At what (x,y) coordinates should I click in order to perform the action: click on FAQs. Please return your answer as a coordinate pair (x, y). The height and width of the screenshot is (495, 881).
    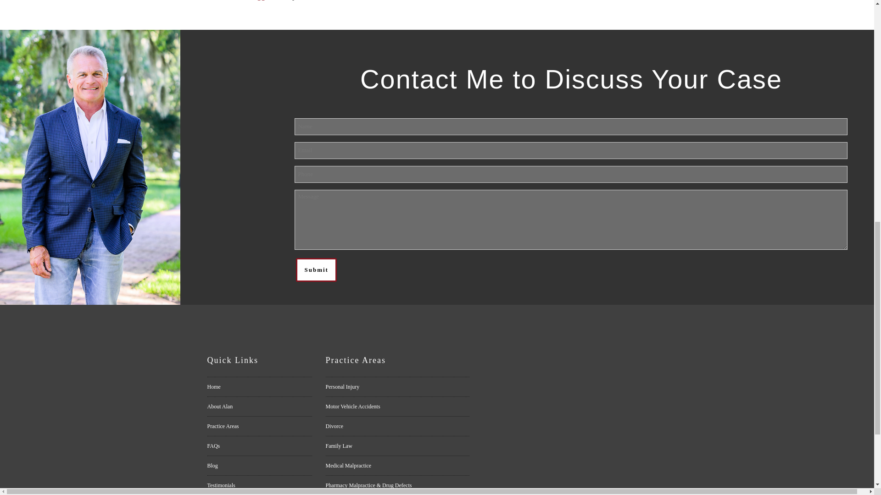
    Looking at the image, I should click on (259, 445).